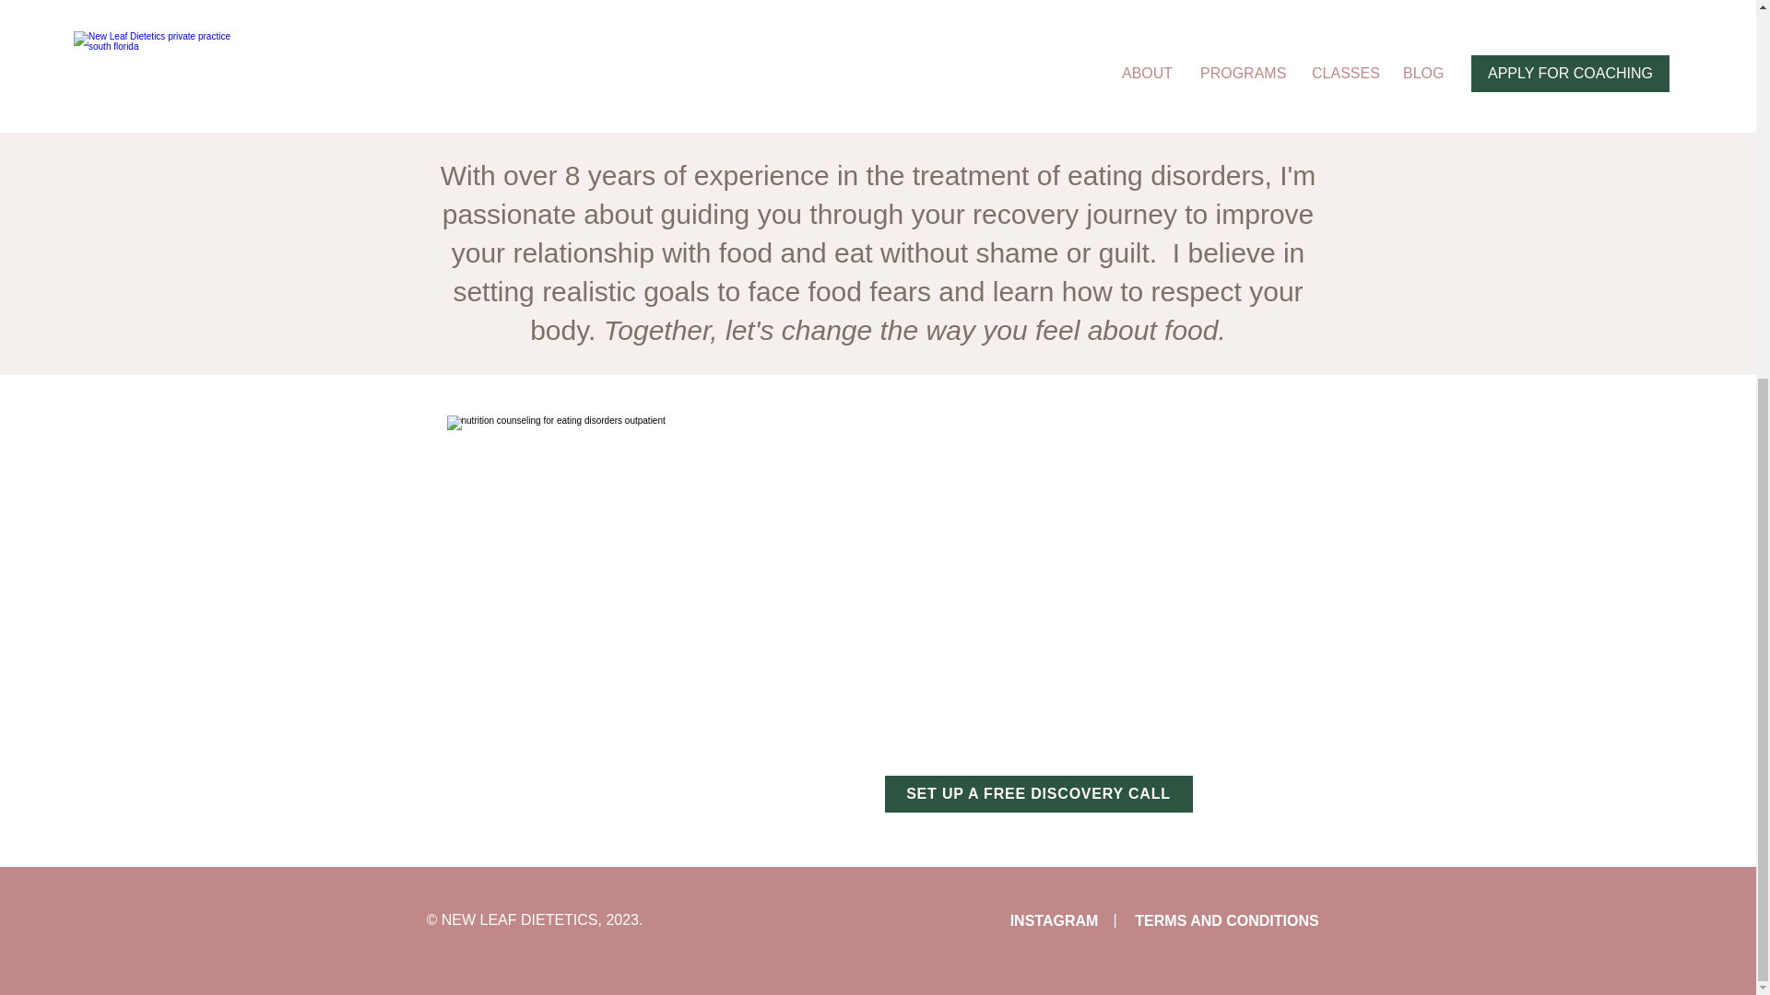  Describe the element at coordinates (1039, 794) in the screenshot. I see `SET UP A FREE DISCOVERY CALL` at that location.